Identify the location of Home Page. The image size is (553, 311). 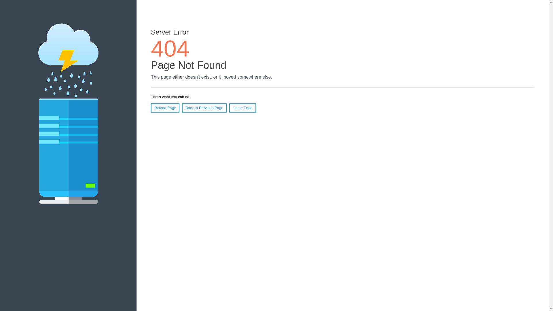
(243, 108).